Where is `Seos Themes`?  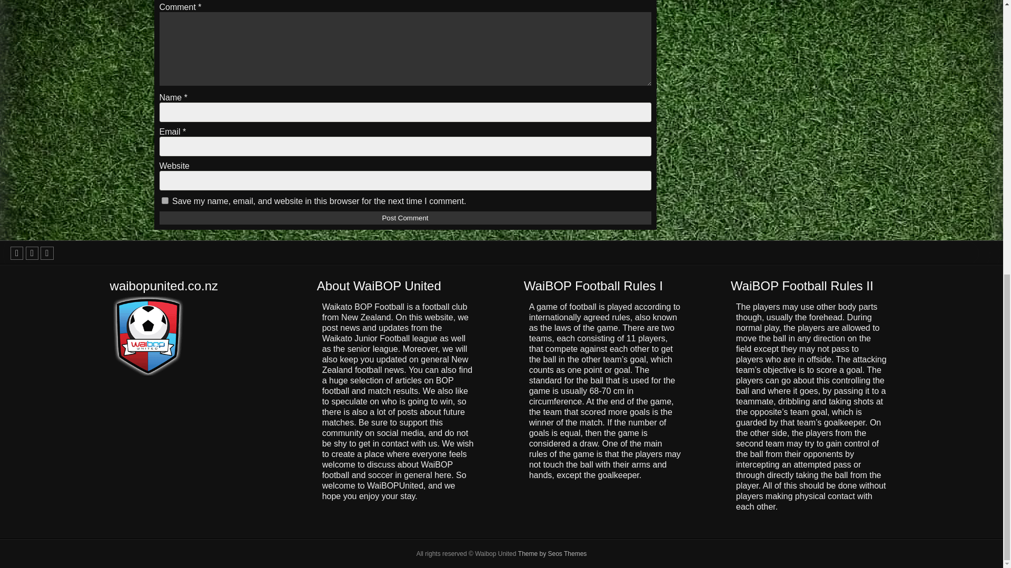 Seos Themes is located at coordinates (552, 553).